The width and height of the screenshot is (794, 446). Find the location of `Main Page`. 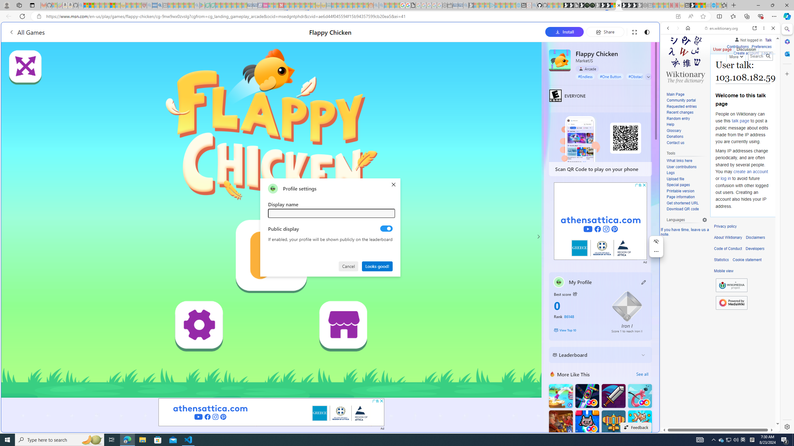

Main Page is located at coordinates (687, 94).